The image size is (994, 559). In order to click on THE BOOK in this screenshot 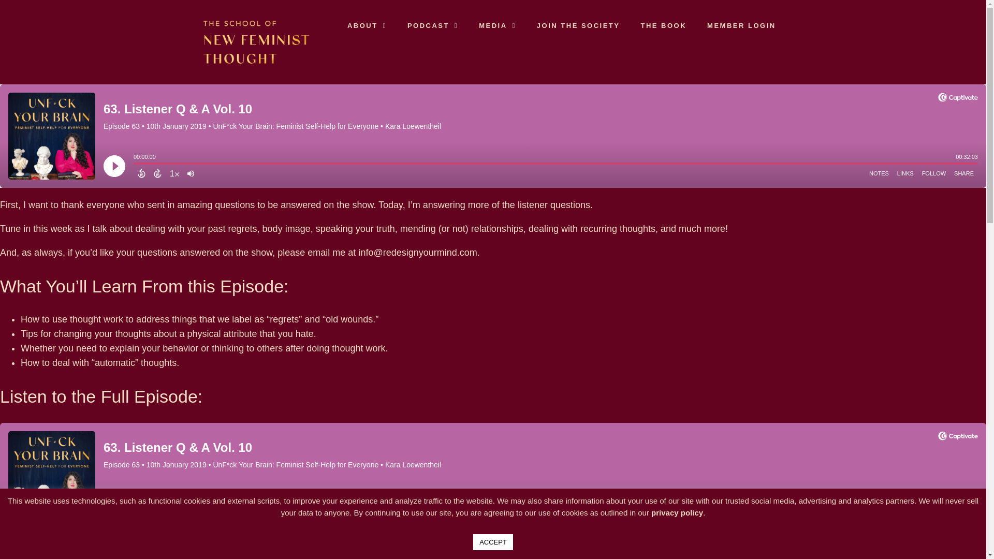, I will do `click(663, 26)`.